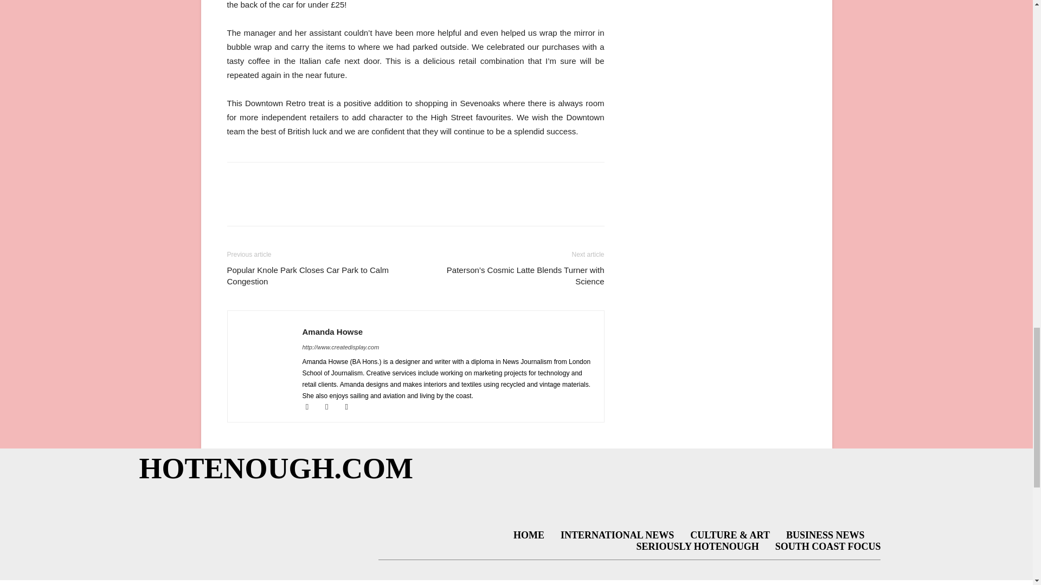 The height and width of the screenshot is (585, 1041). Describe the element at coordinates (529, 536) in the screenshot. I see `HOME` at that location.